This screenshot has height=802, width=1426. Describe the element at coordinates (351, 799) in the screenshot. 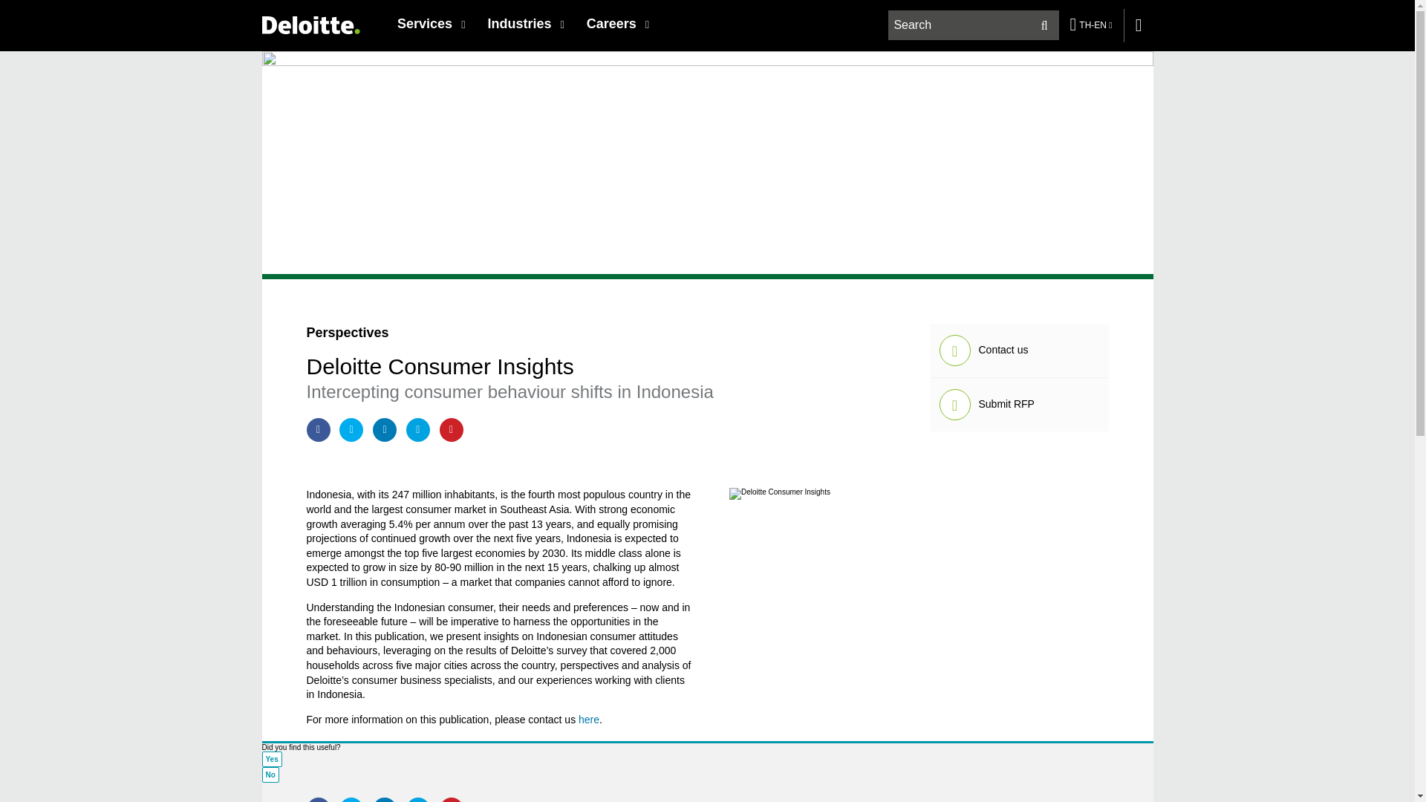

I see `Share via Twitter` at that location.